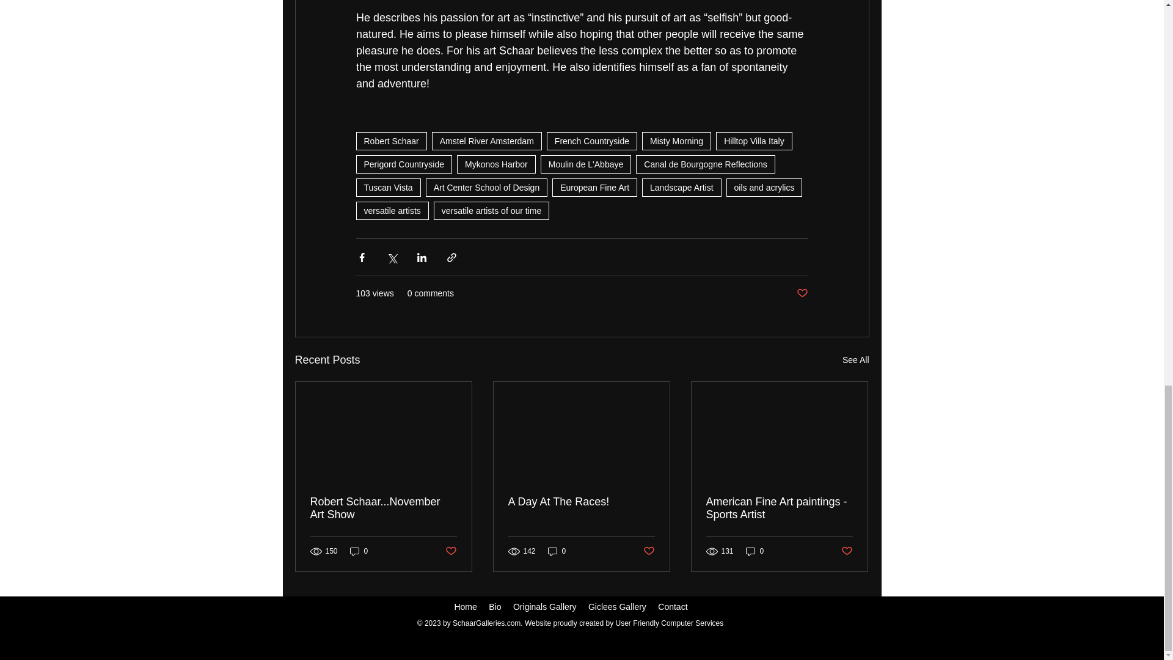 The height and width of the screenshot is (660, 1173). I want to click on French Countryside, so click(591, 141).